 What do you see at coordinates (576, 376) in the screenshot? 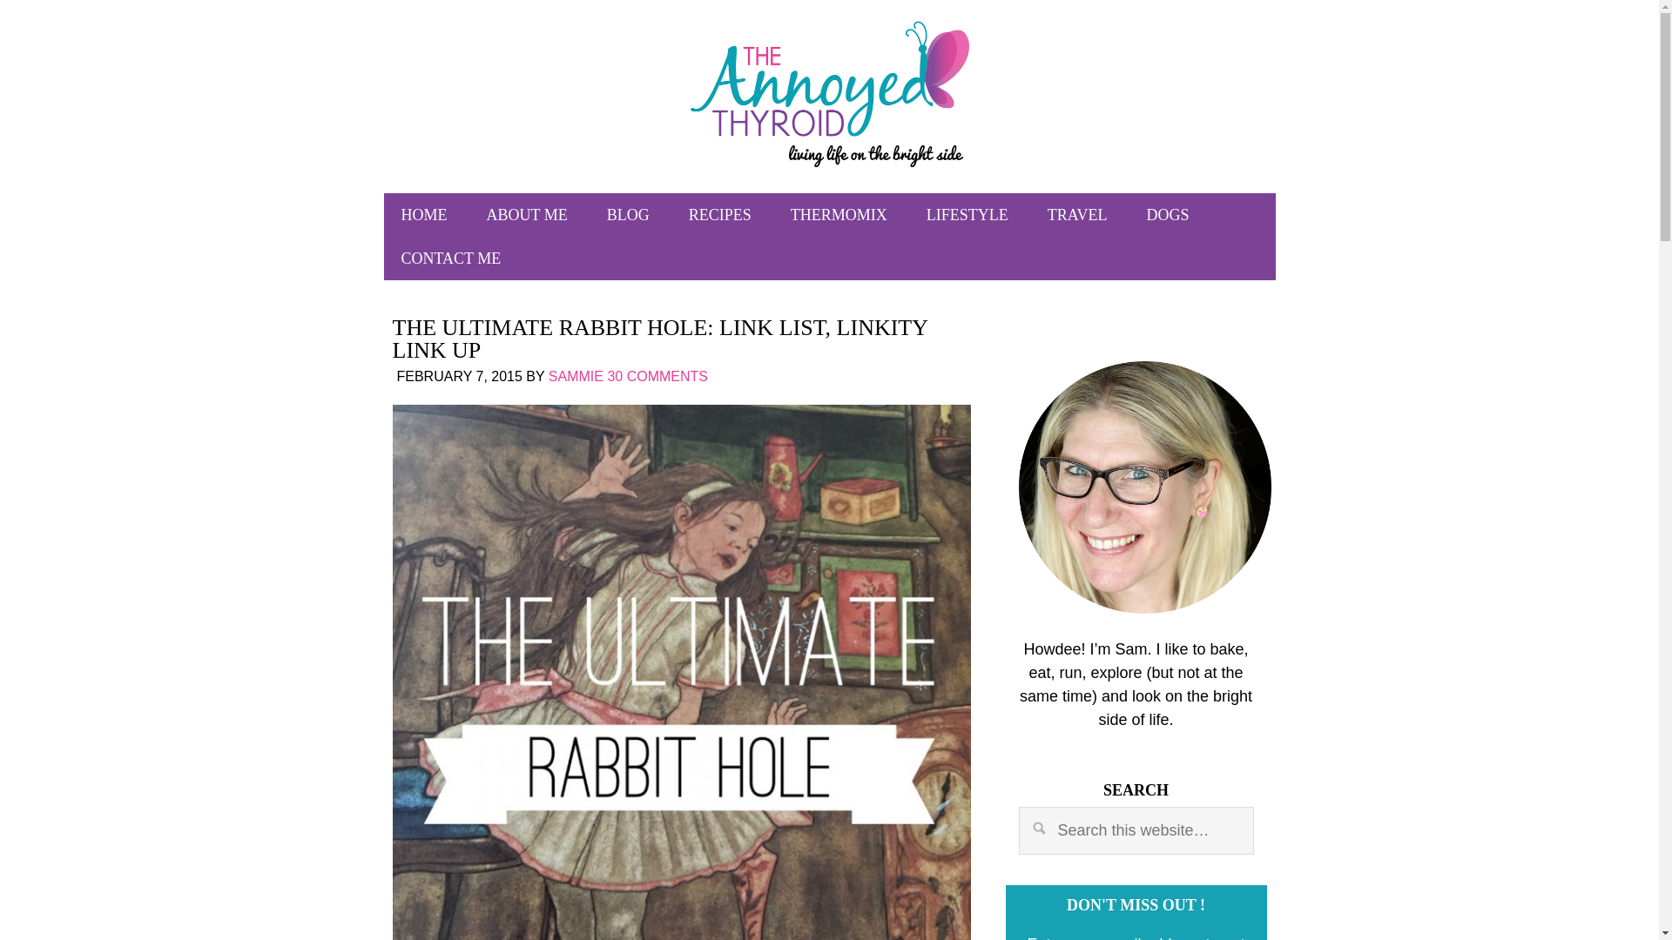
I see `SAMMIE` at bounding box center [576, 376].